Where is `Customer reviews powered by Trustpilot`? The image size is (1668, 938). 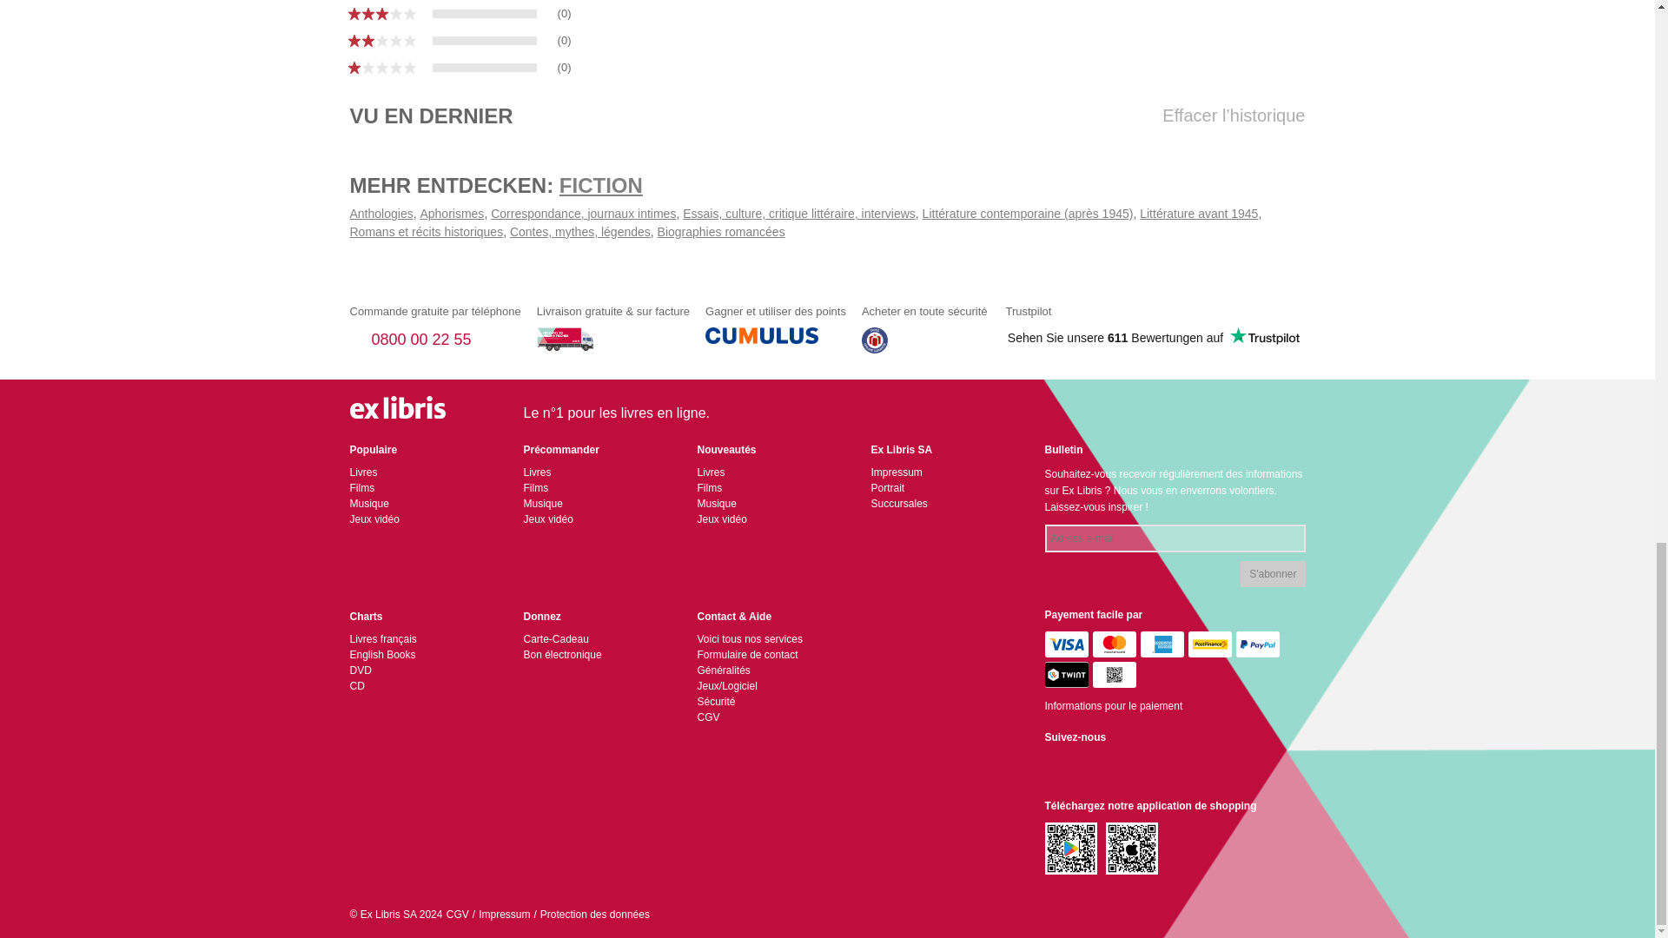
Customer reviews powered by Trustpilot is located at coordinates (1153, 337).